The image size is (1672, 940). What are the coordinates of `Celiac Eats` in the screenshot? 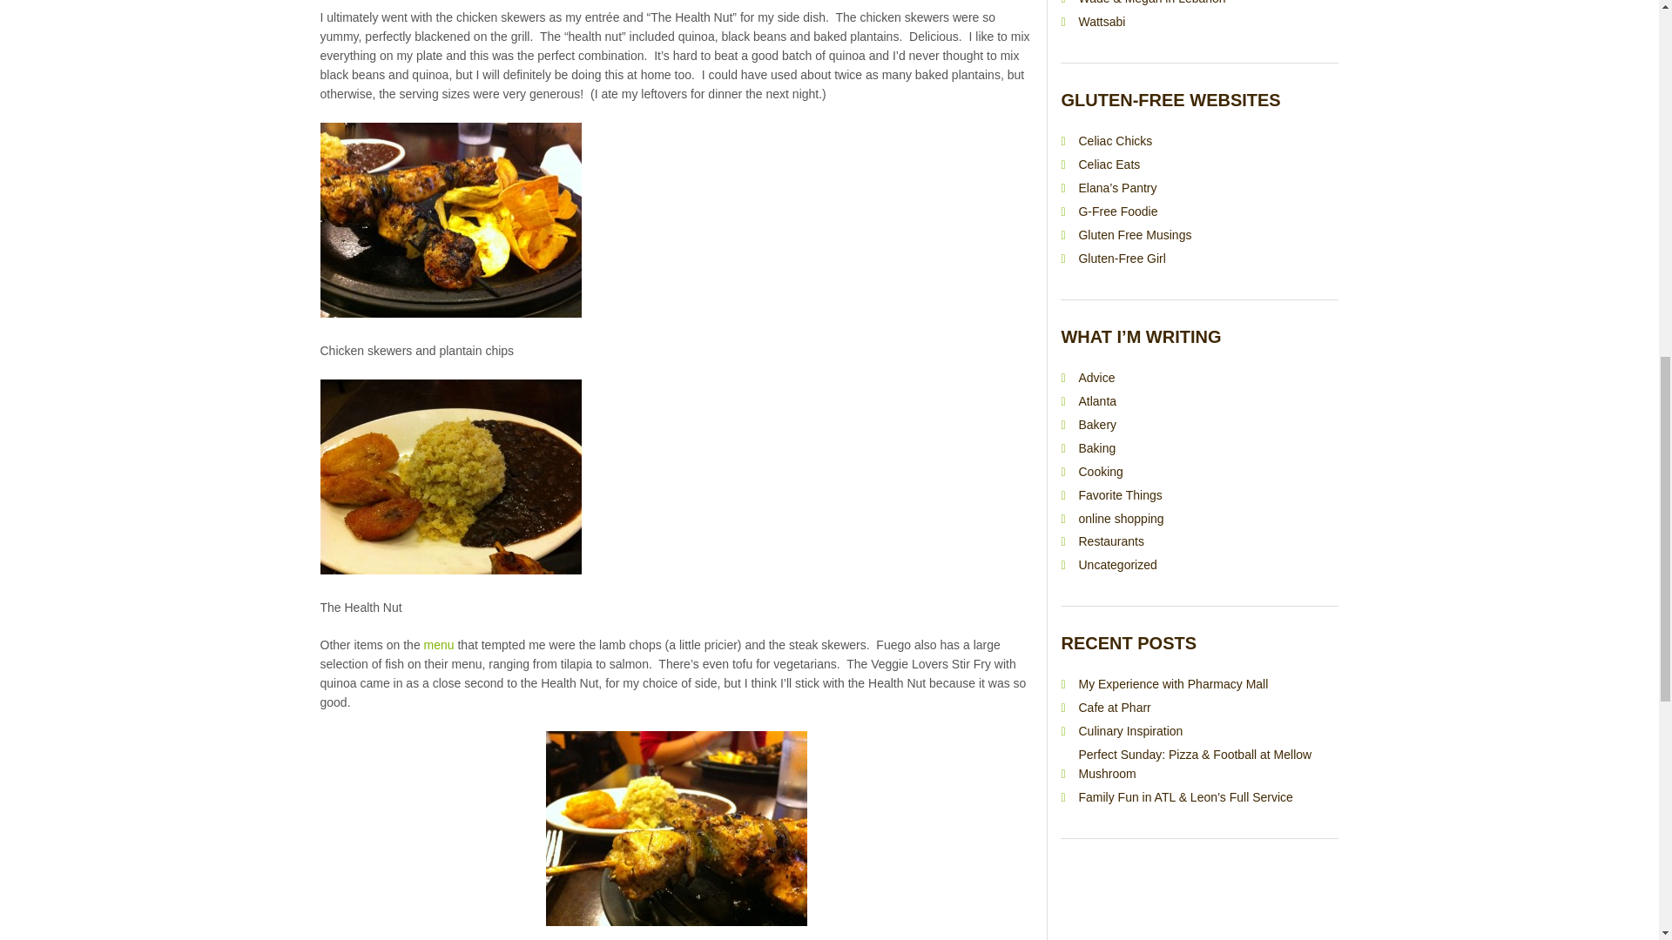 It's located at (1109, 164).